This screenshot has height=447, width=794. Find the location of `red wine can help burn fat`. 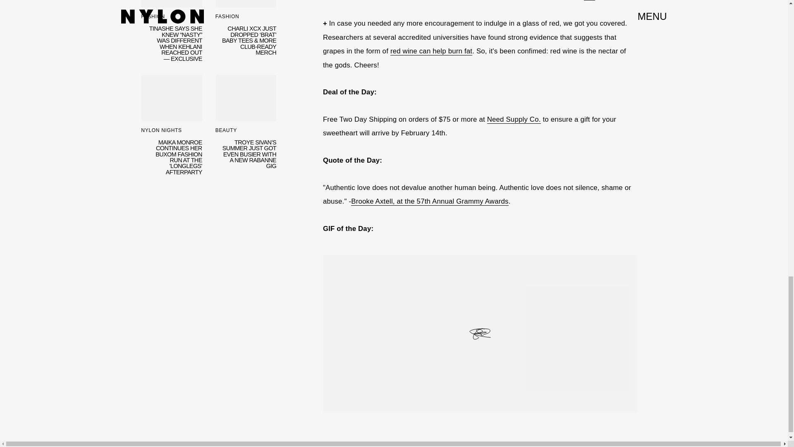

red wine can help burn fat is located at coordinates (431, 51).